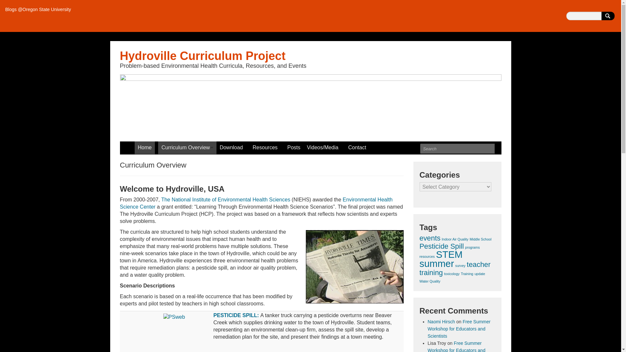 This screenshot has width=626, height=352. What do you see at coordinates (144, 148) in the screenshot?
I see `Home` at bounding box center [144, 148].